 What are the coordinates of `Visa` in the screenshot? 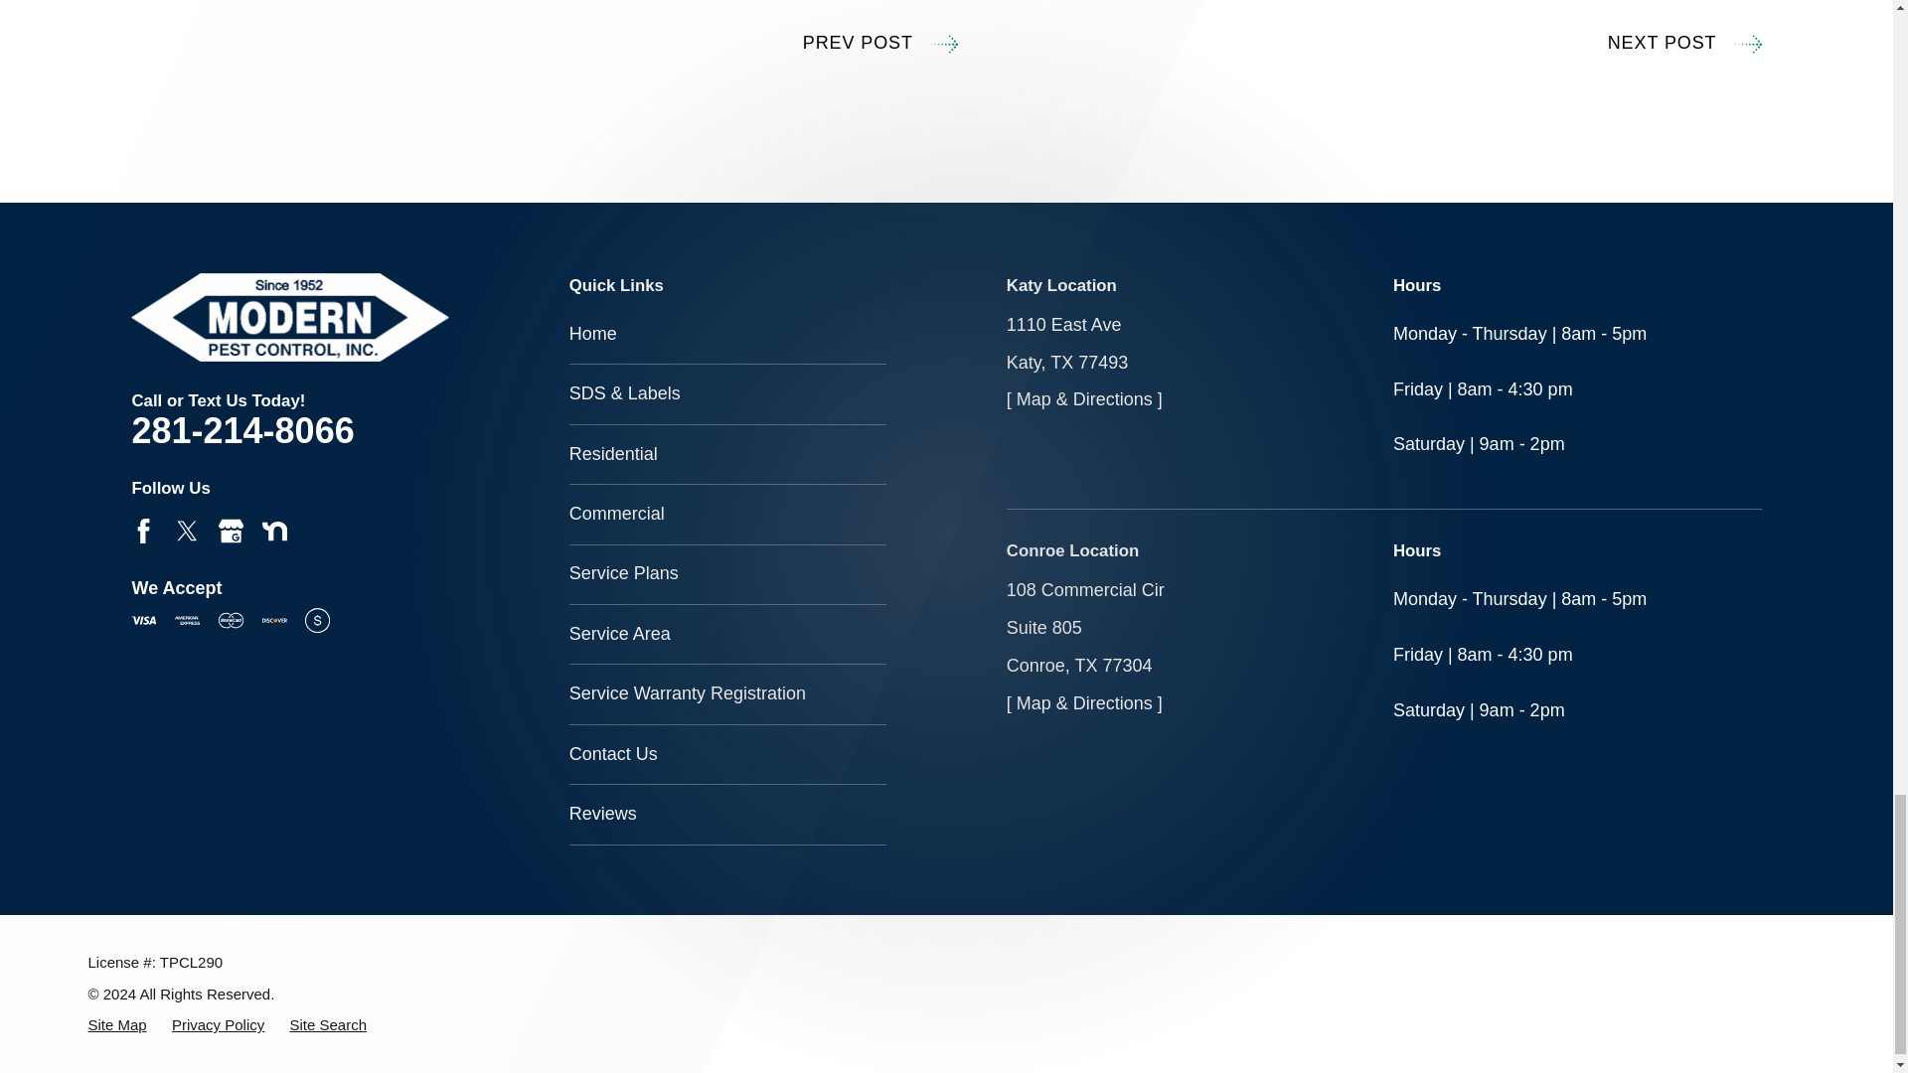 It's located at (143, 620).